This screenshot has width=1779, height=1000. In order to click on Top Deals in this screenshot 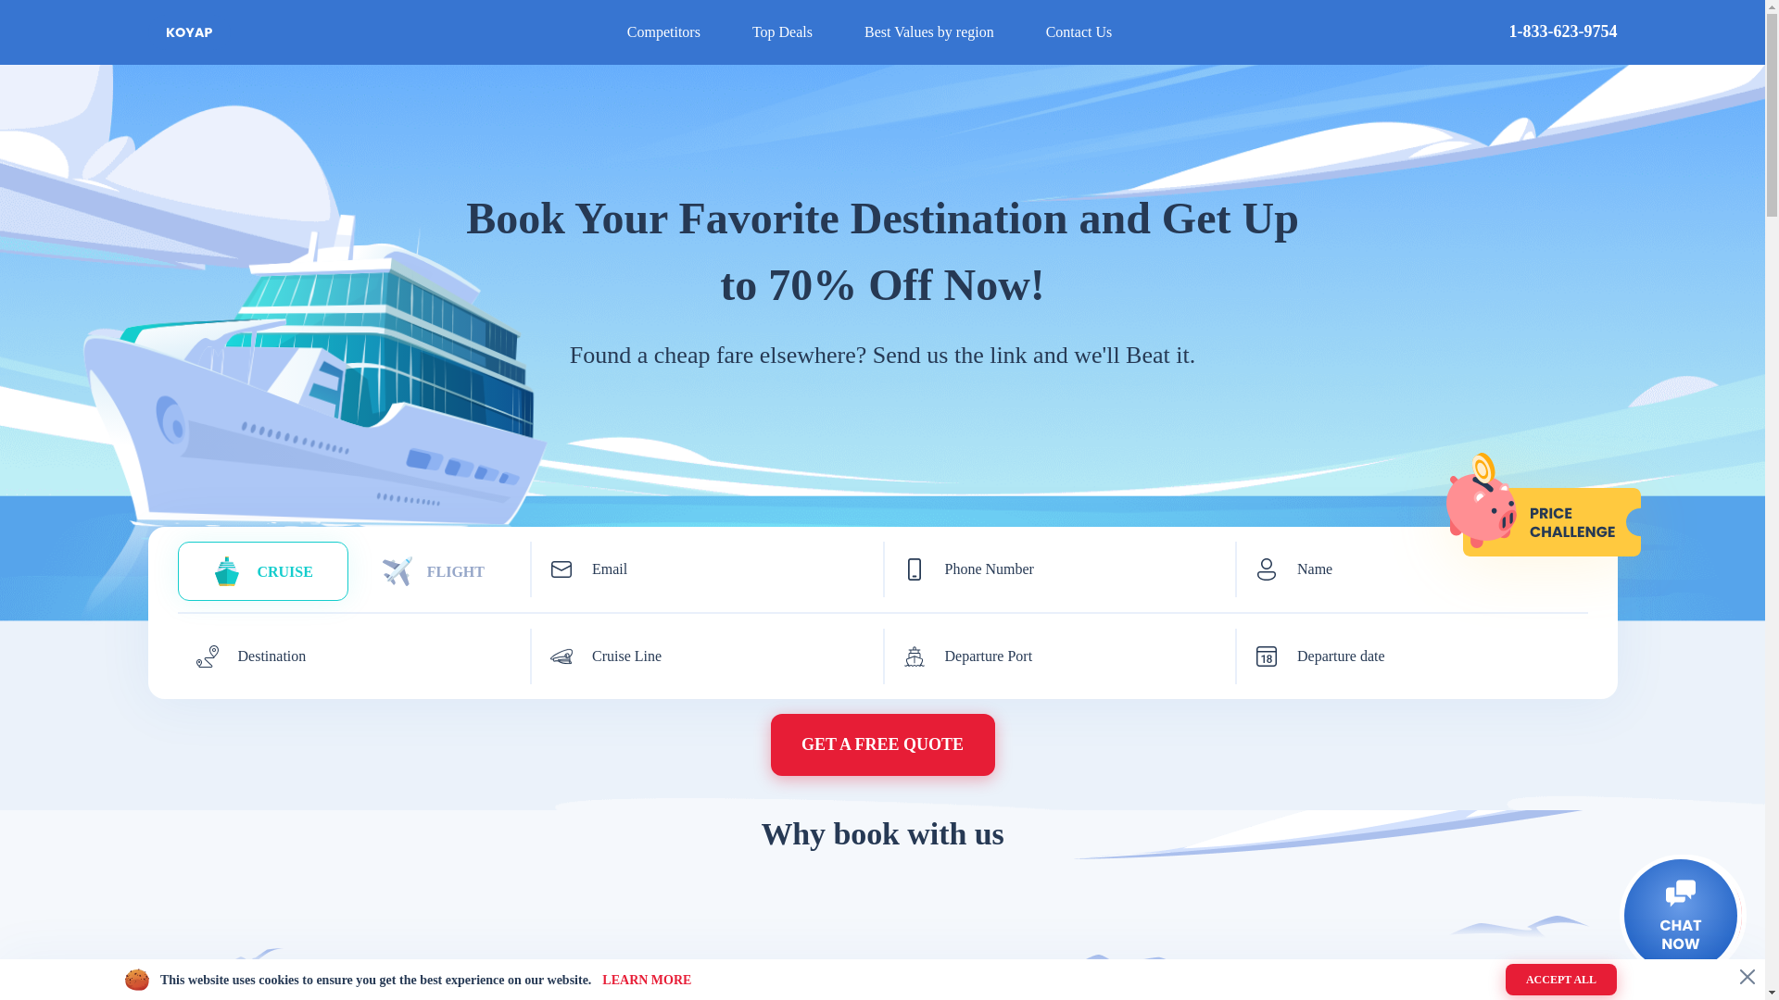, I will do `click(782, 31)`.